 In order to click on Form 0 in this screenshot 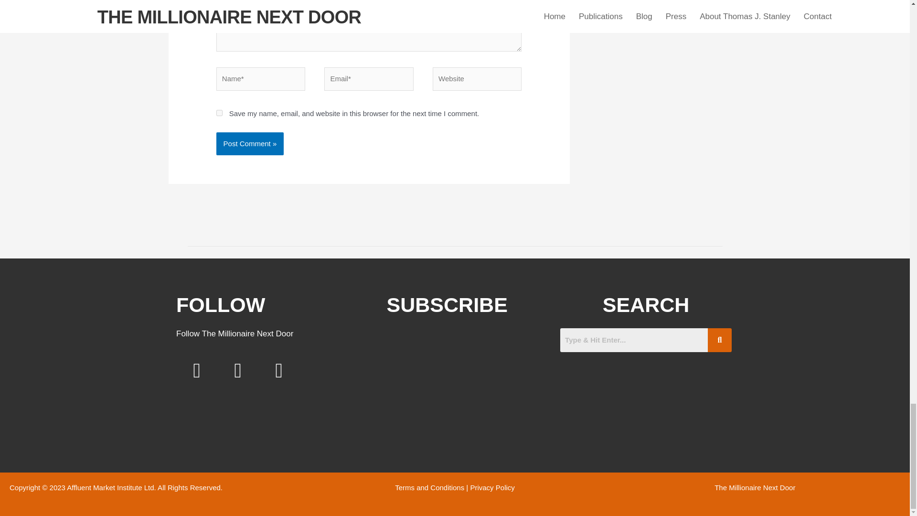, I will do `click(447, 383)`.